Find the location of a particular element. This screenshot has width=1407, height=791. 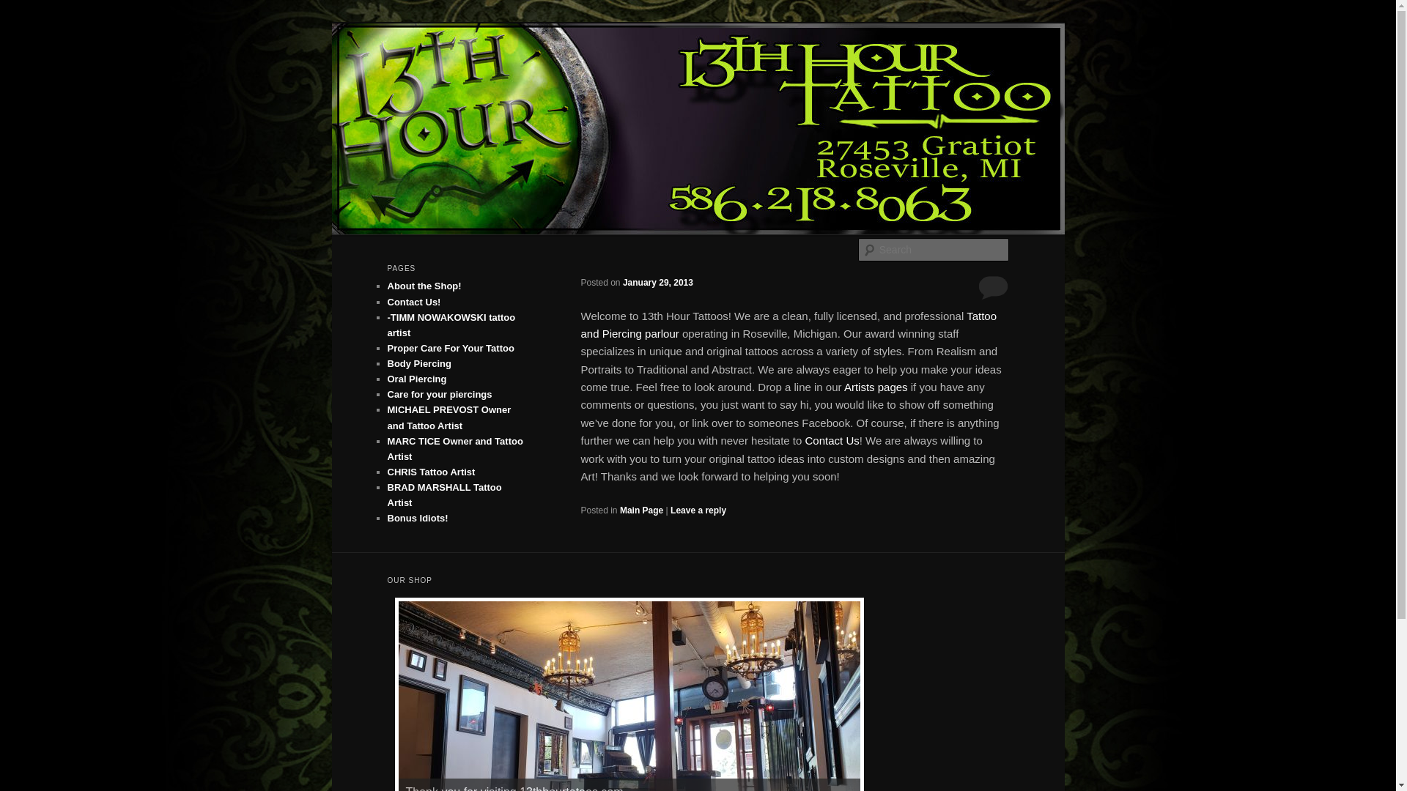

MICHAEL PREVOST Owner and Tattoo Artist is located at coordinates (448, 417).